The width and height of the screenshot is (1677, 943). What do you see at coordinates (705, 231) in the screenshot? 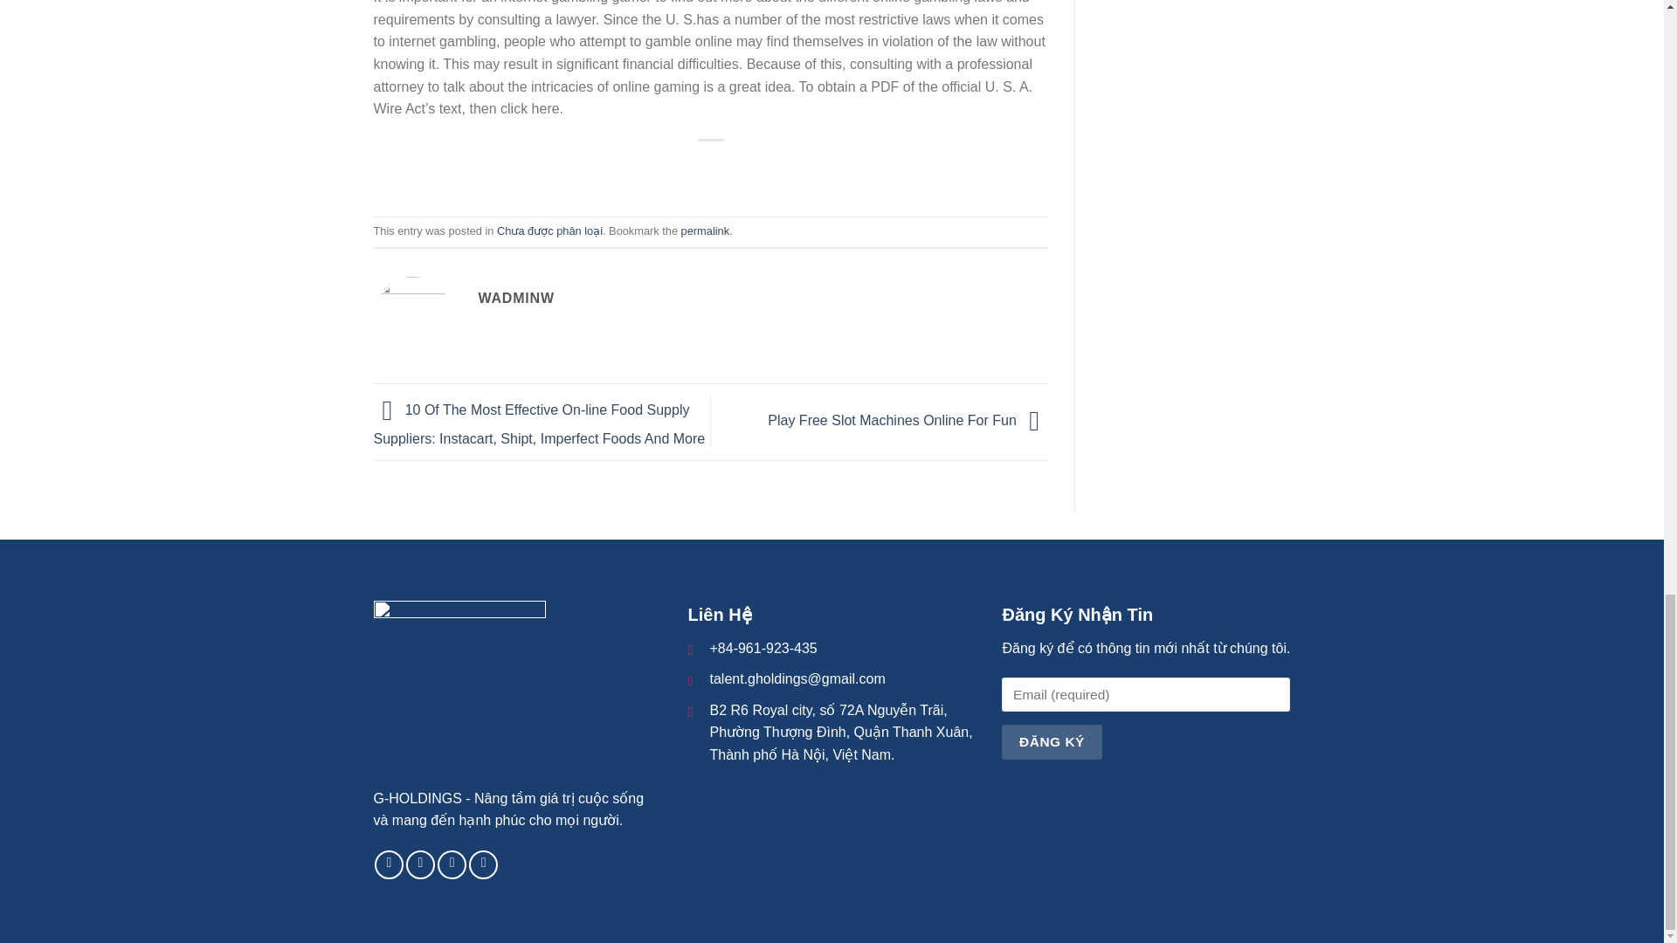
I see `Permalink to Online Gambling: Is It Legal? ` at bounding box center [705, 231].